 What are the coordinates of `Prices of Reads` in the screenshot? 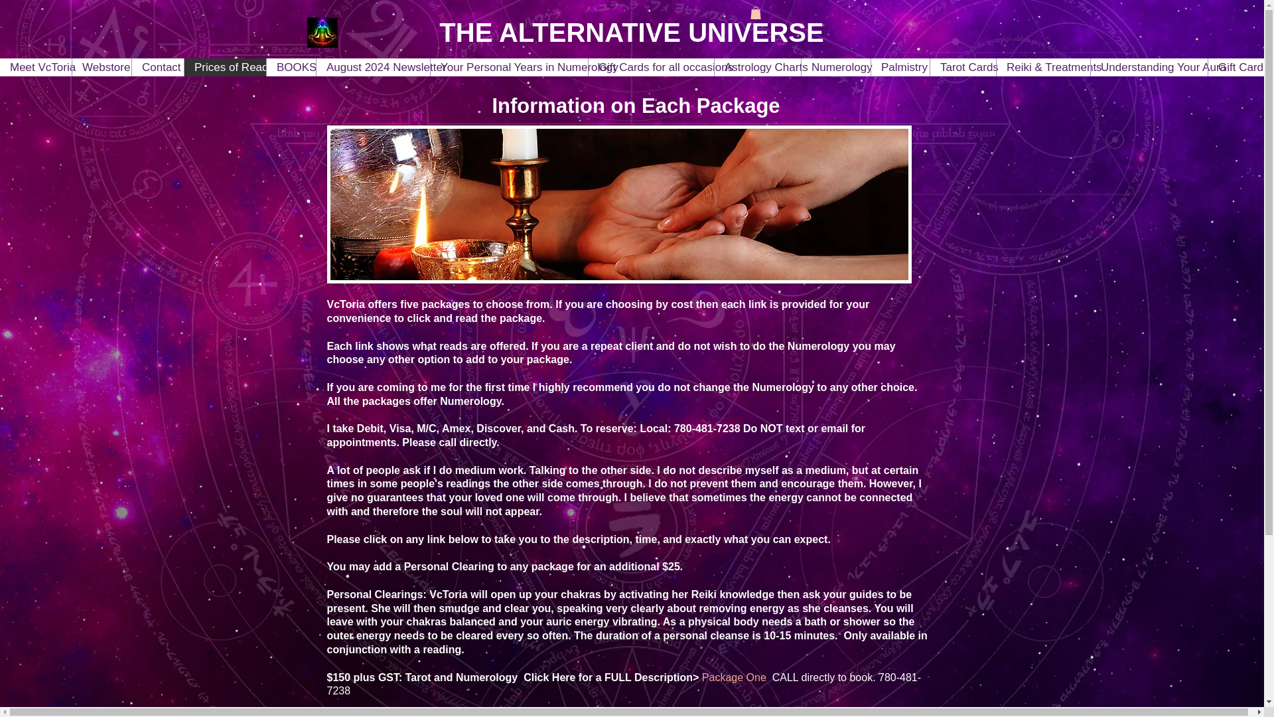 It's located at (224, 66).